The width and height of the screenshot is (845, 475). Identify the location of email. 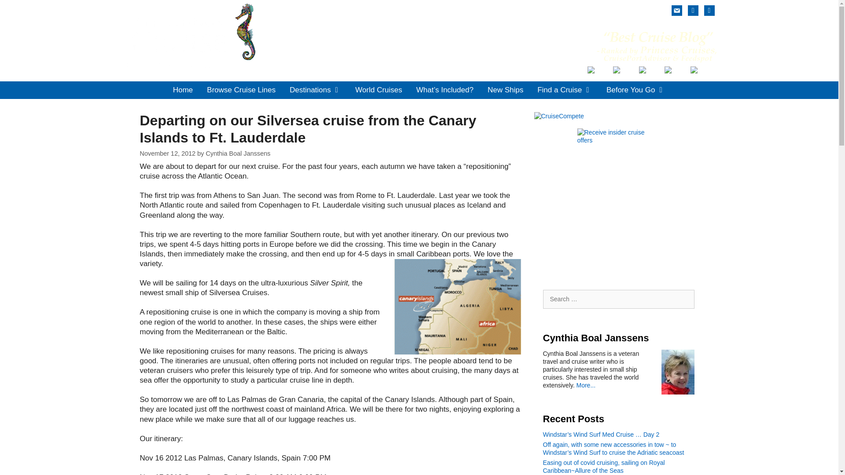
(677, 10).